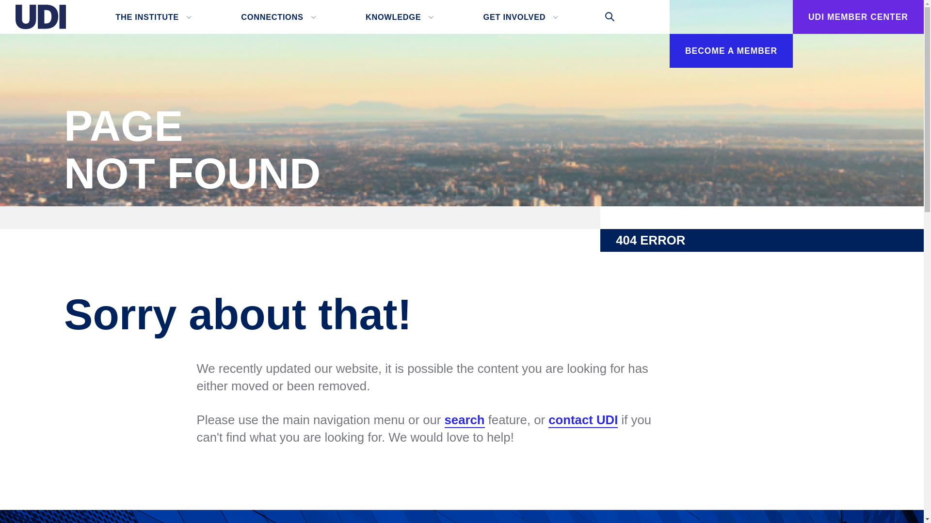  What do you see at coordinates (731, 51) in the screenshot?
I see `BECOME A MEMBER` at bounding box center [731, 51].